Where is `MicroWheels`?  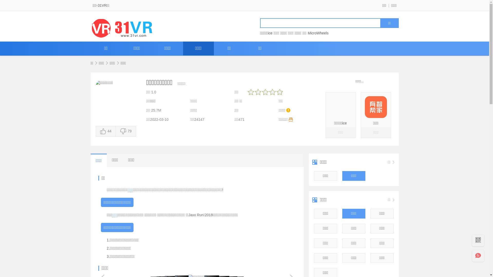 MicroWheels is located at coordinates (318, 33).